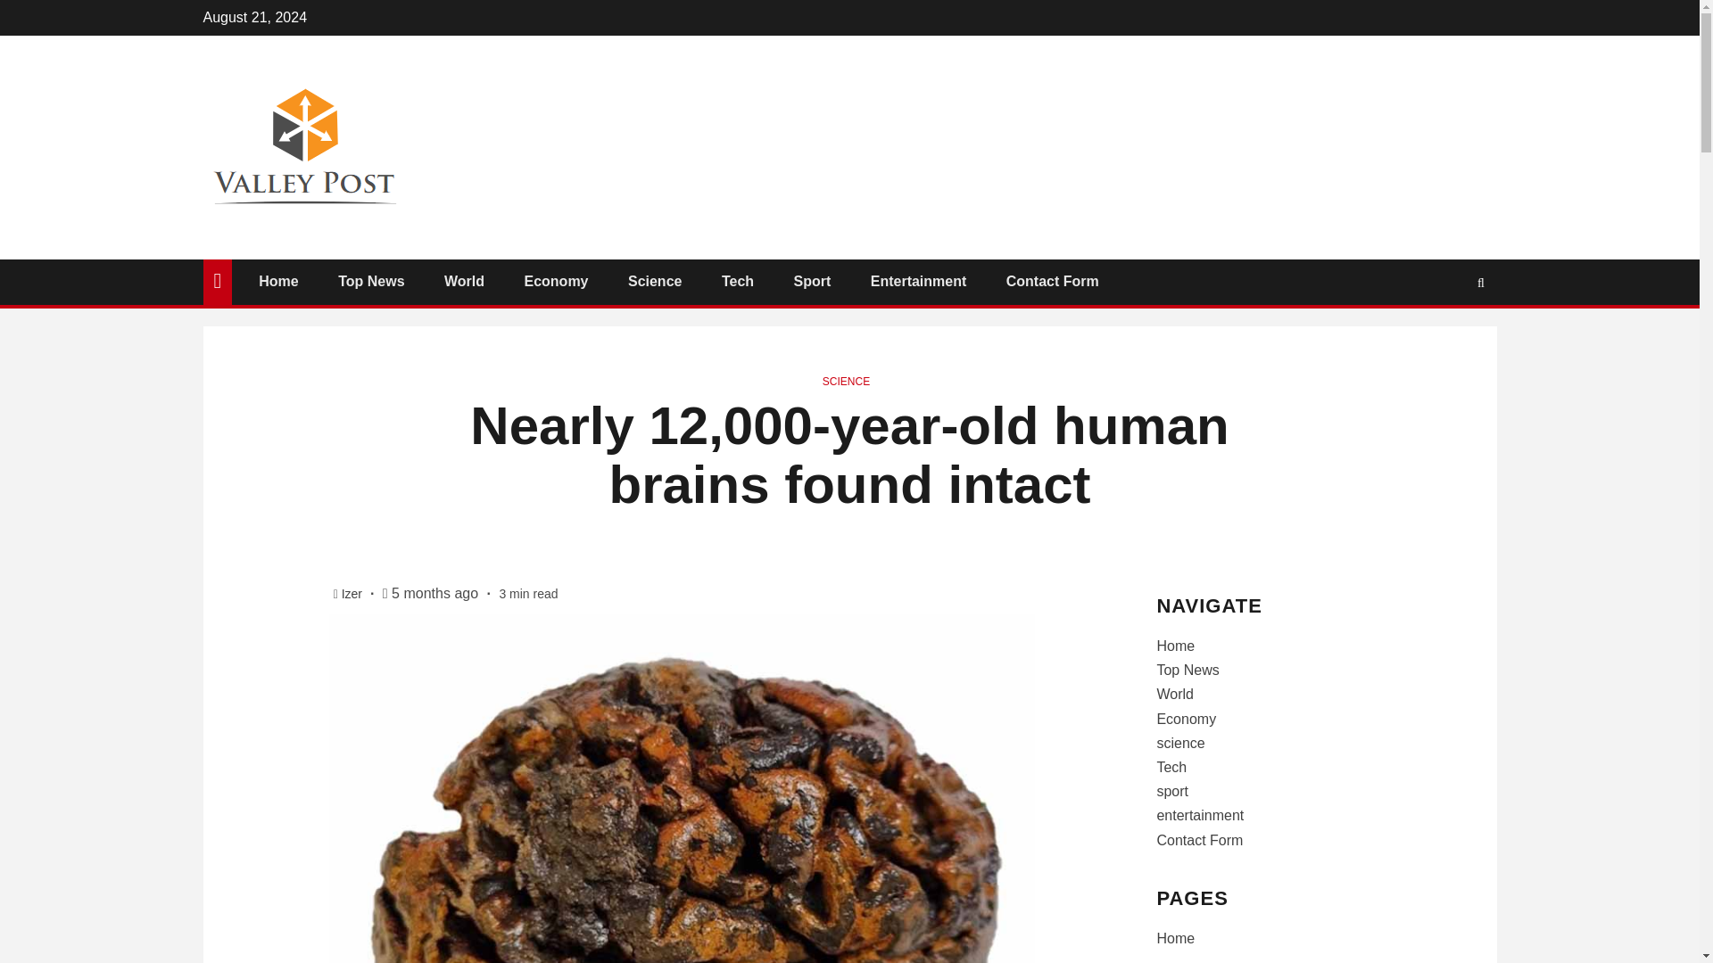  What do you see at coordinates (371, 281) in the screenshot?
I see `Top News` at bounding box center [371, 281].